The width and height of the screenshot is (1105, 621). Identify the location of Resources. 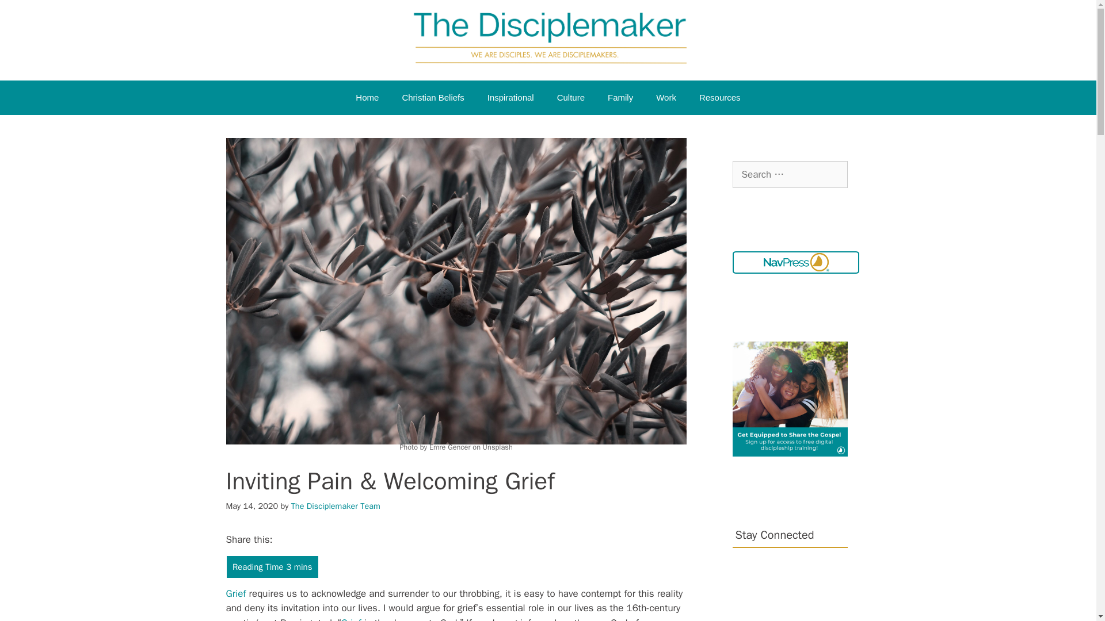
(719, 98).